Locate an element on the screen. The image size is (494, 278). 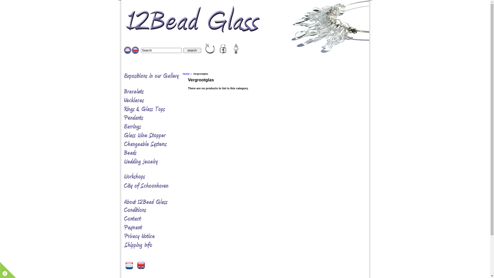
Workshops is located at coordinates (155, 174).